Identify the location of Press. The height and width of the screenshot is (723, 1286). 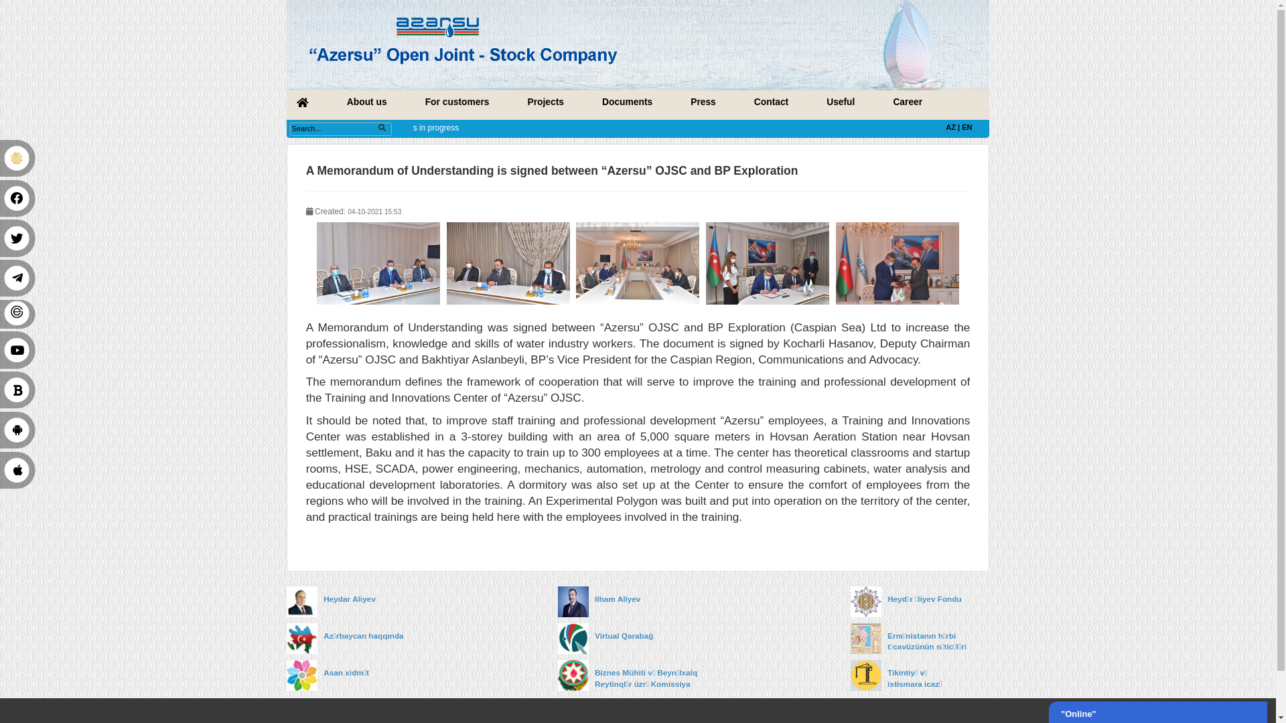
(765, 111).